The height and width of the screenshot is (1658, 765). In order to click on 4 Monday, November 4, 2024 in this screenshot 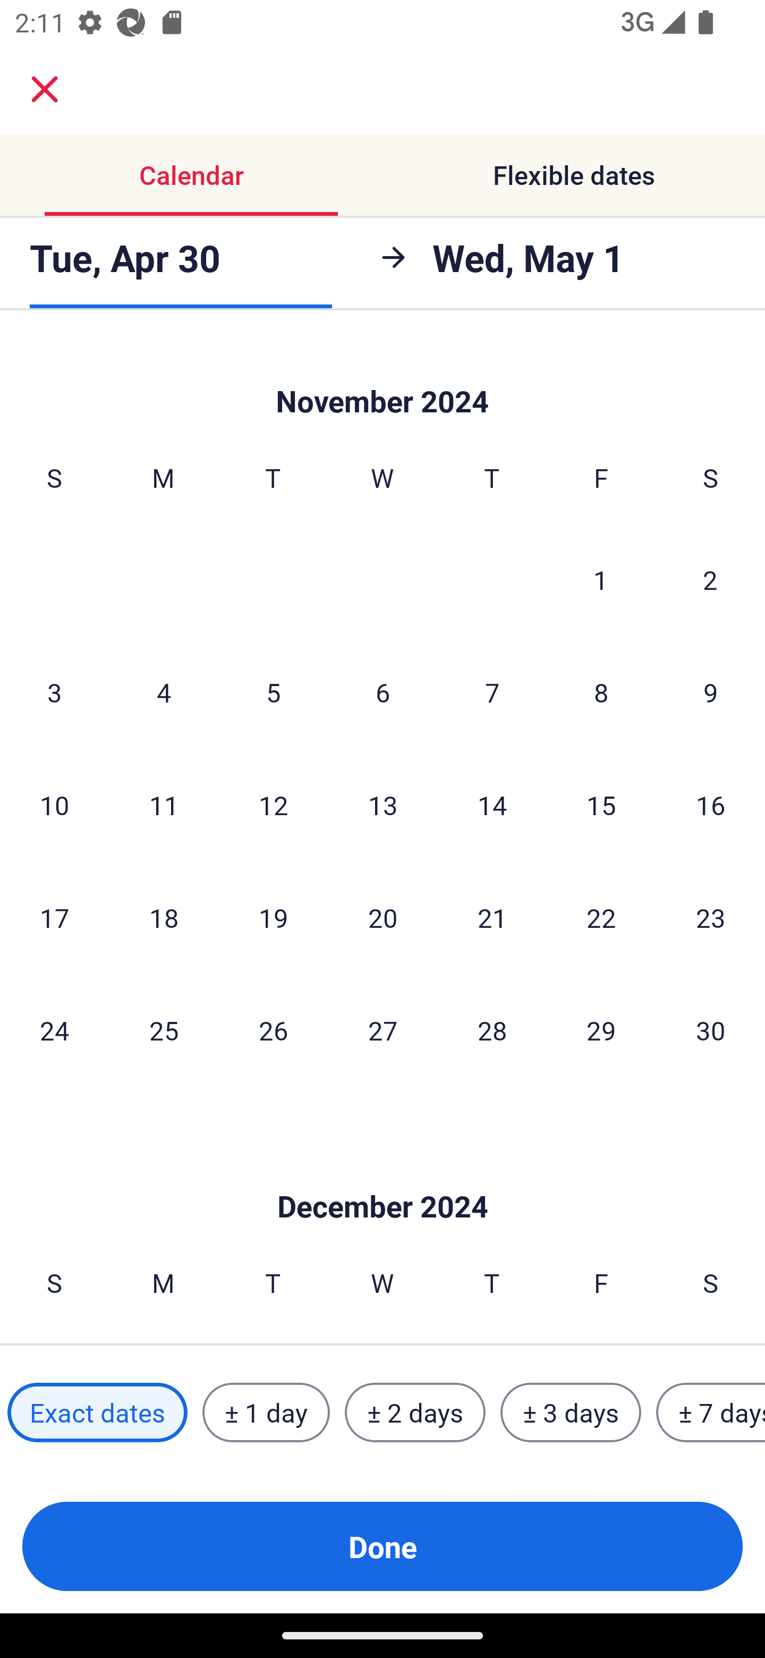, I will do `click(164, 692)`.